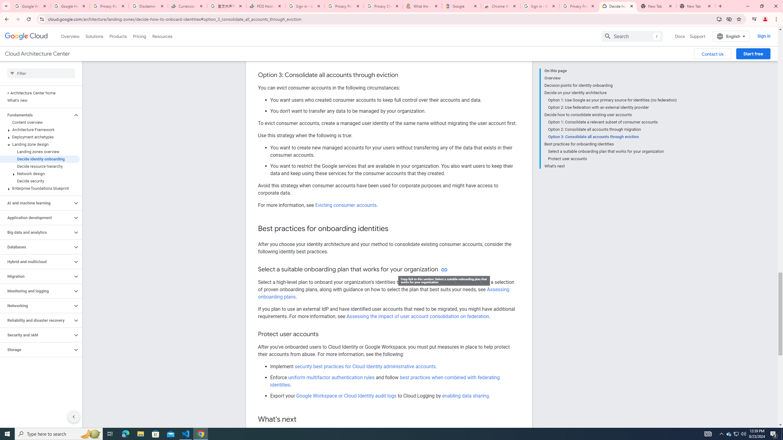 The image size is (783, 440). What do you see at coordinates (610, 165) in the screenshot?
I see `What's next` at bounding box center [610, 165].